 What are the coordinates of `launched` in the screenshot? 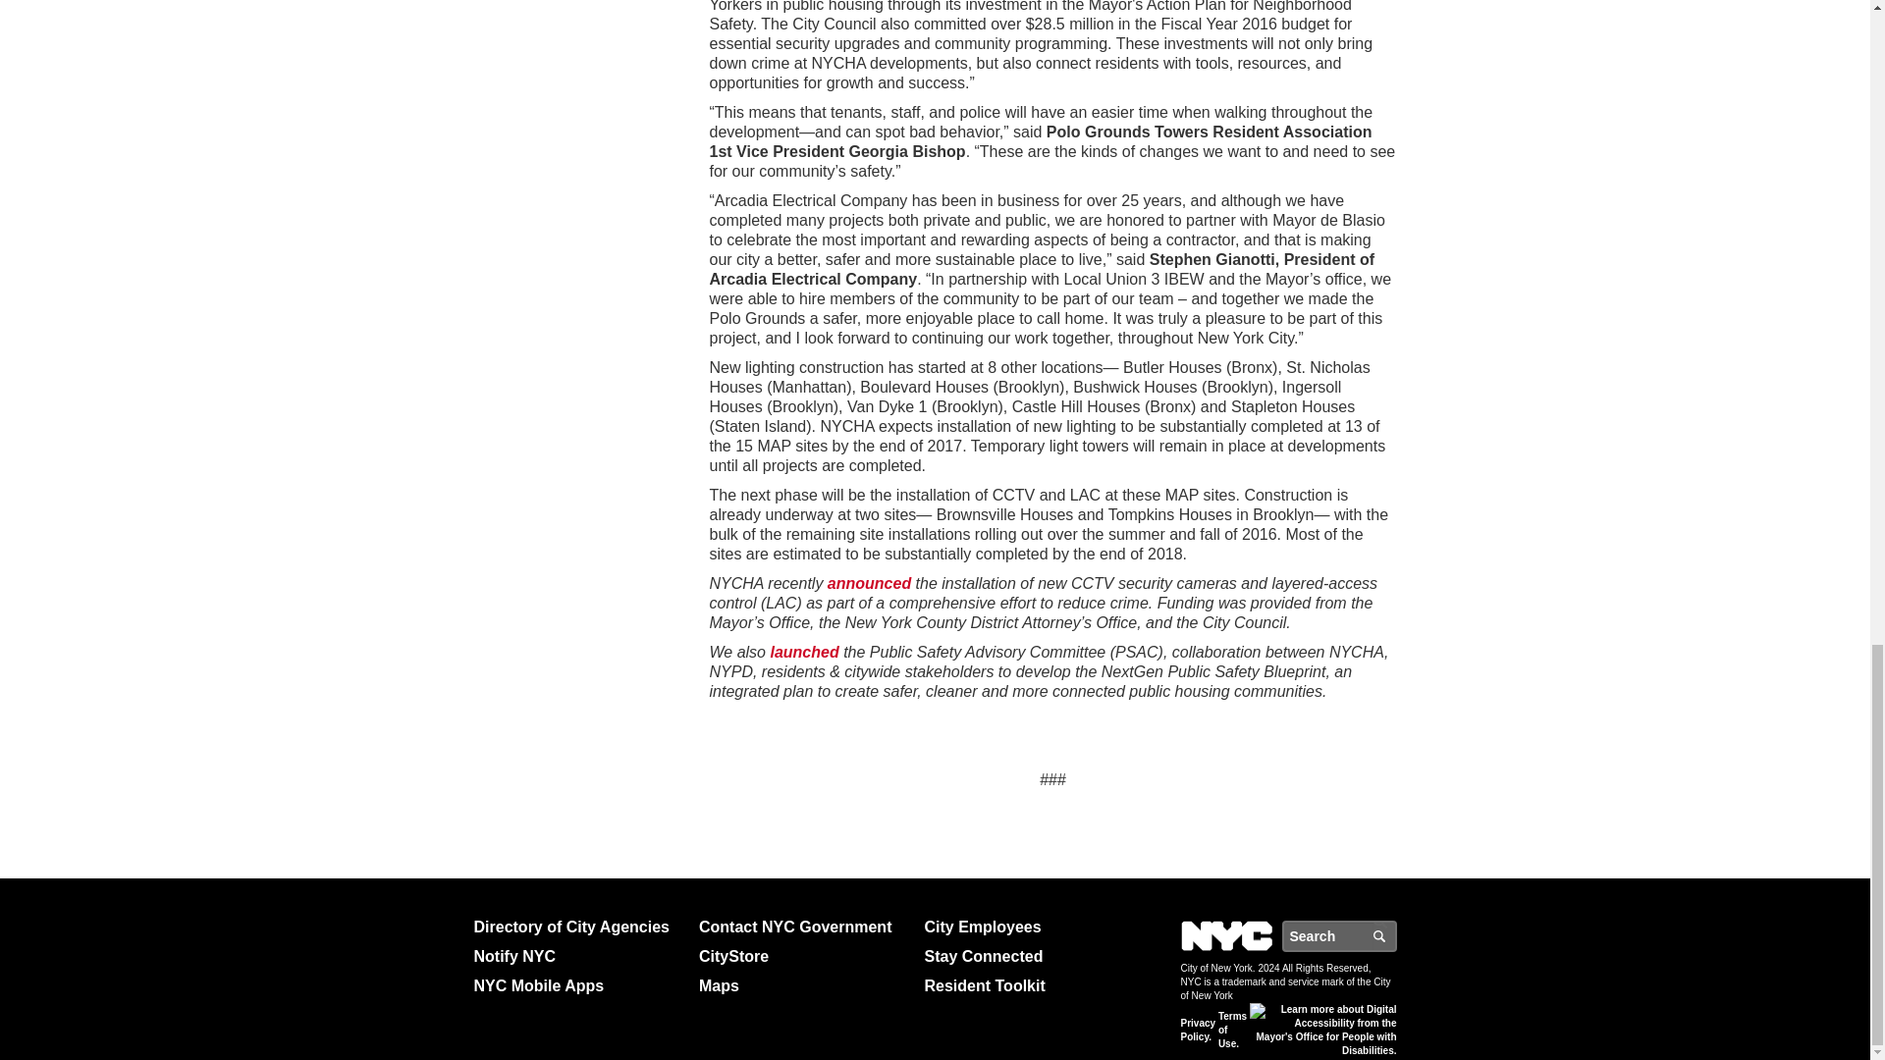 It's located at (803, 652).